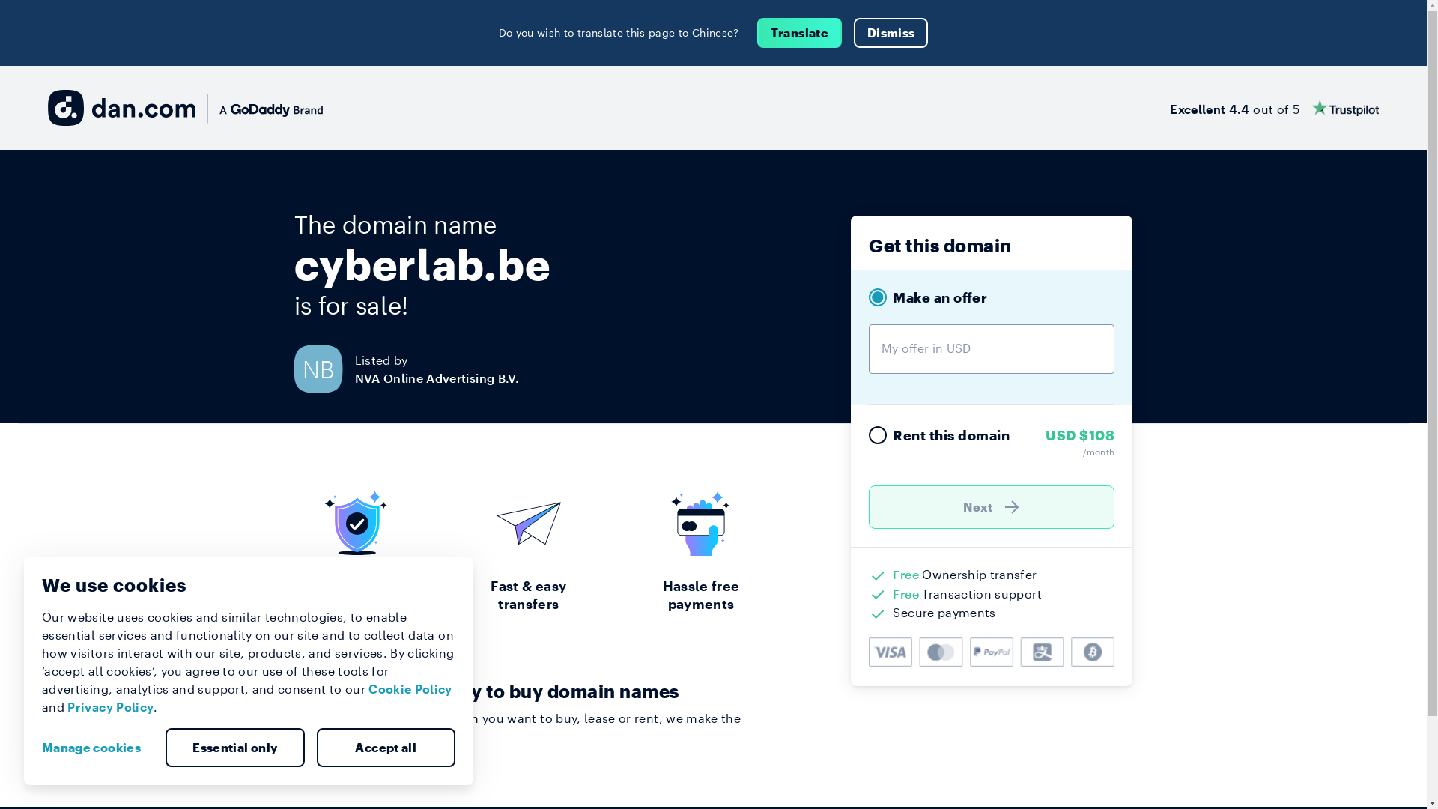 The image size is (1438, 809). Describe the element at coordinates (992, 507) in the screenshot. I see `Next
)` at that location.